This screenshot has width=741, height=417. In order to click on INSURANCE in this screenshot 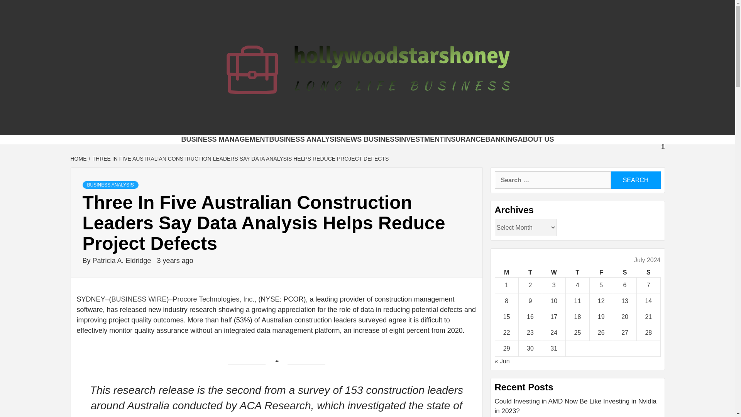, I will do `click(465, 139)`.